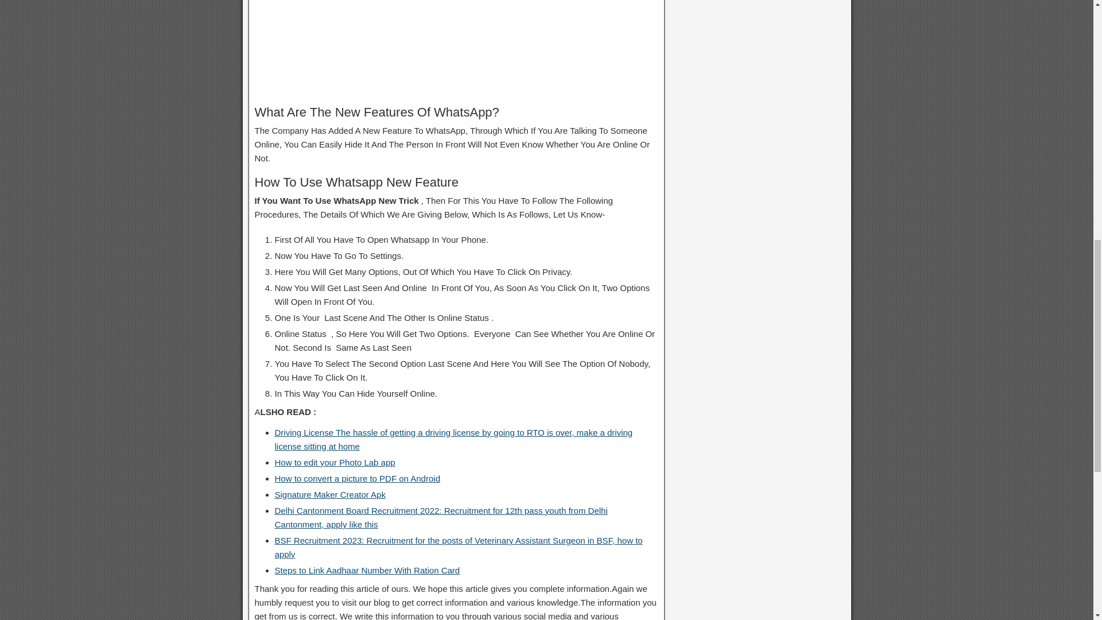 This screenshot has width=1102, height=620. Describe the element at coordinates (456, 49) in the screenshot. I see `Advertisement` at that location.